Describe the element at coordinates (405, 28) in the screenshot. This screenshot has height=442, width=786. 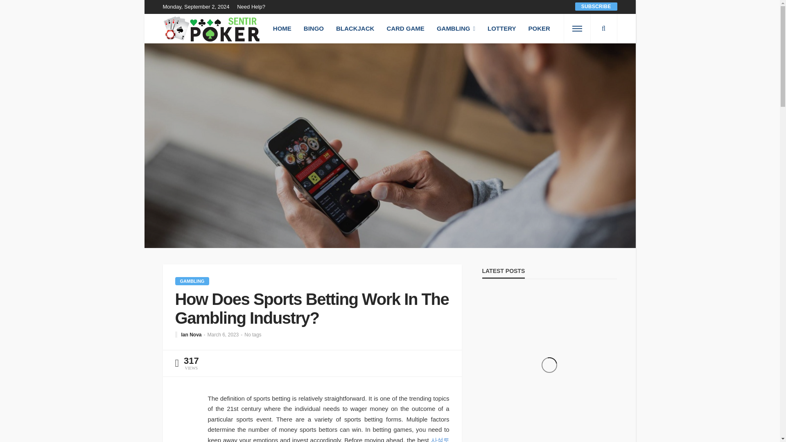
I see `CARD GAME` at that location.